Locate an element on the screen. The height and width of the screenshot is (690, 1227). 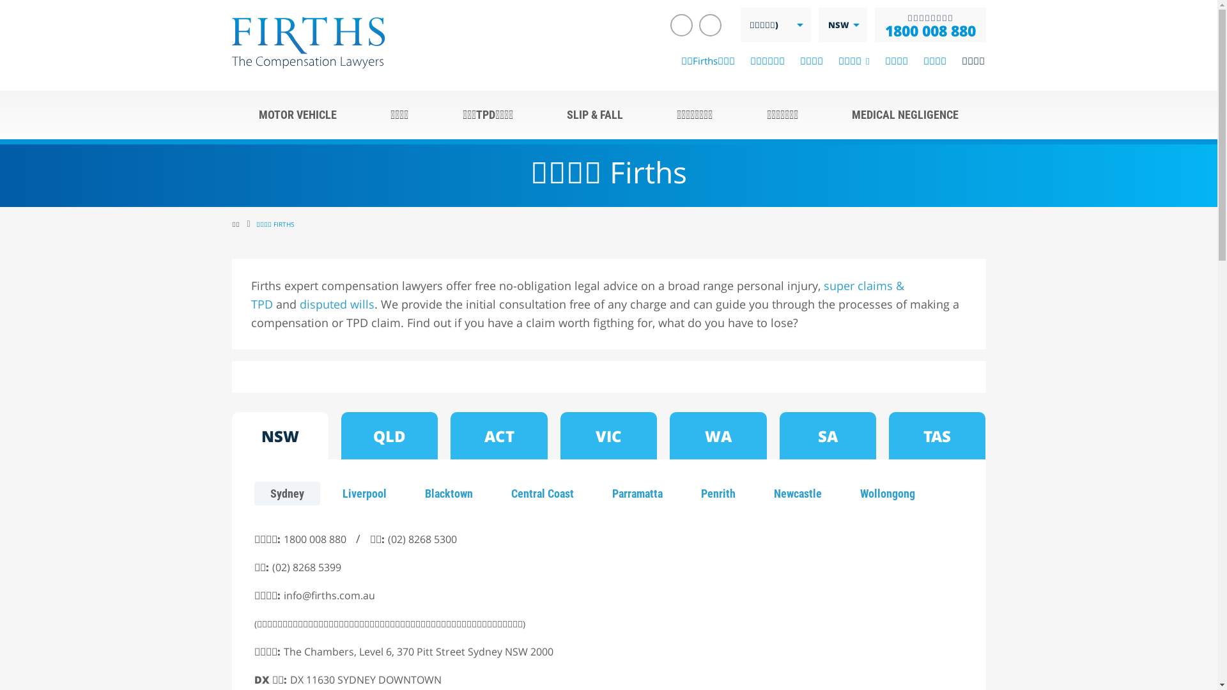
disputed wills is located at coordinates (336, 304).